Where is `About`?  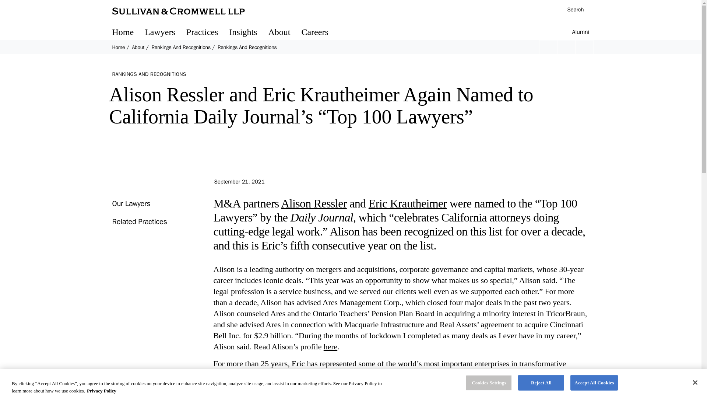 About is located at coordinates (138, 47).